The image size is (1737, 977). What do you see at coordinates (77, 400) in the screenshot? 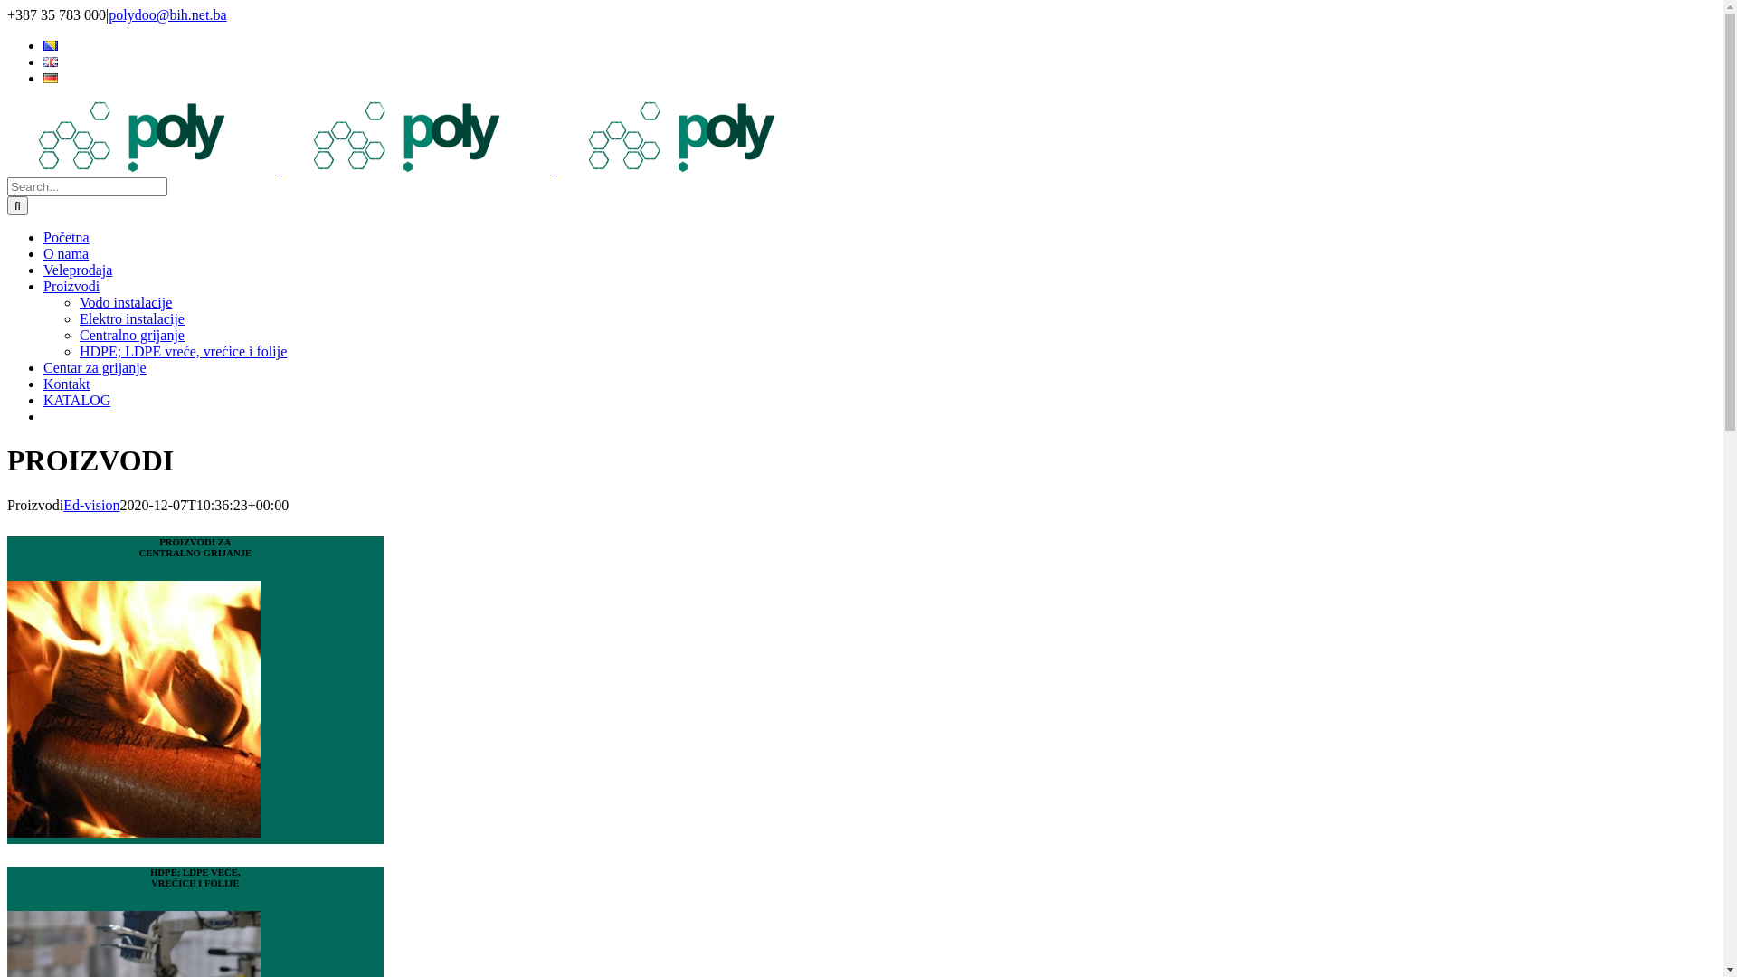
I see `KATALOG` at bounding box center [77, 400].